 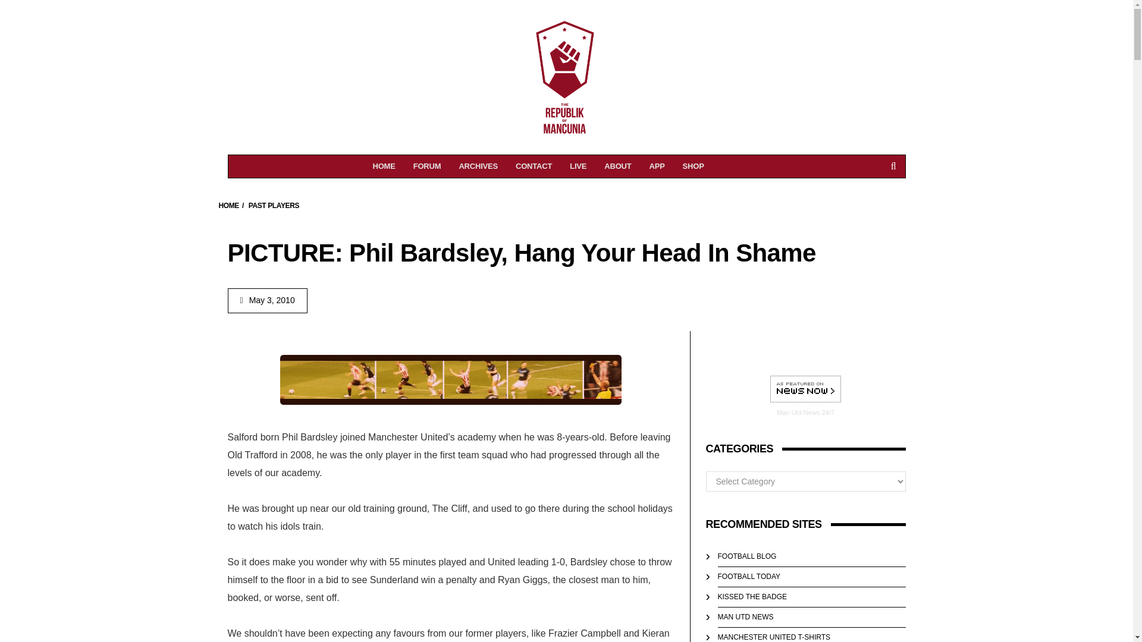 I want to click on FORUM, so click(x=427, y=166).